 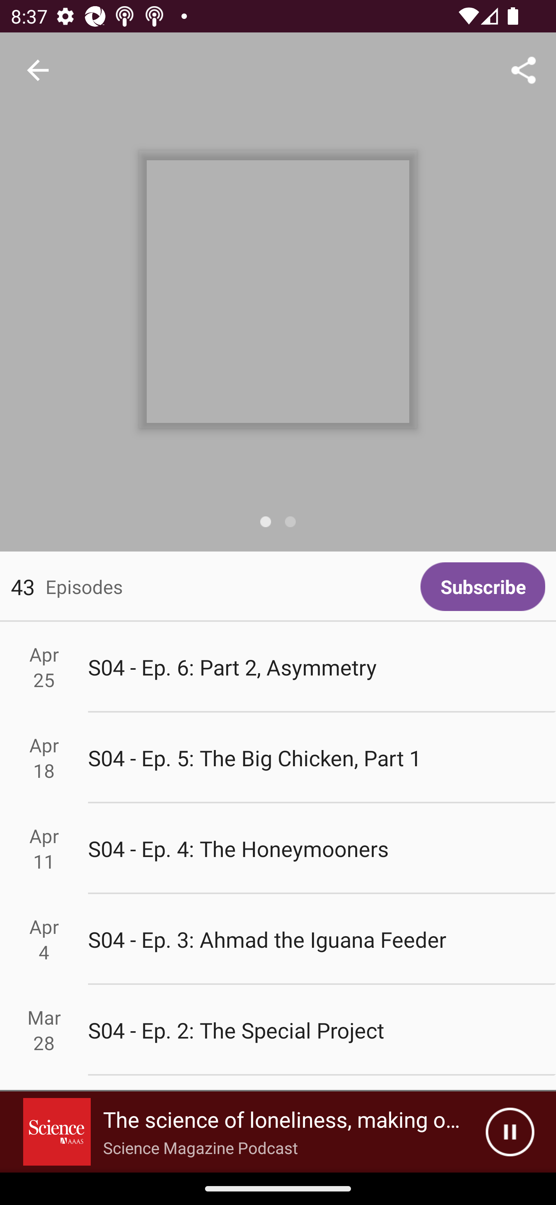 What do you see at coordinates (278, 849) in the screenshot?
I see `Apr 11 S04 - Ep. 4: The Honeymooners` at bounding box center [278, 849].